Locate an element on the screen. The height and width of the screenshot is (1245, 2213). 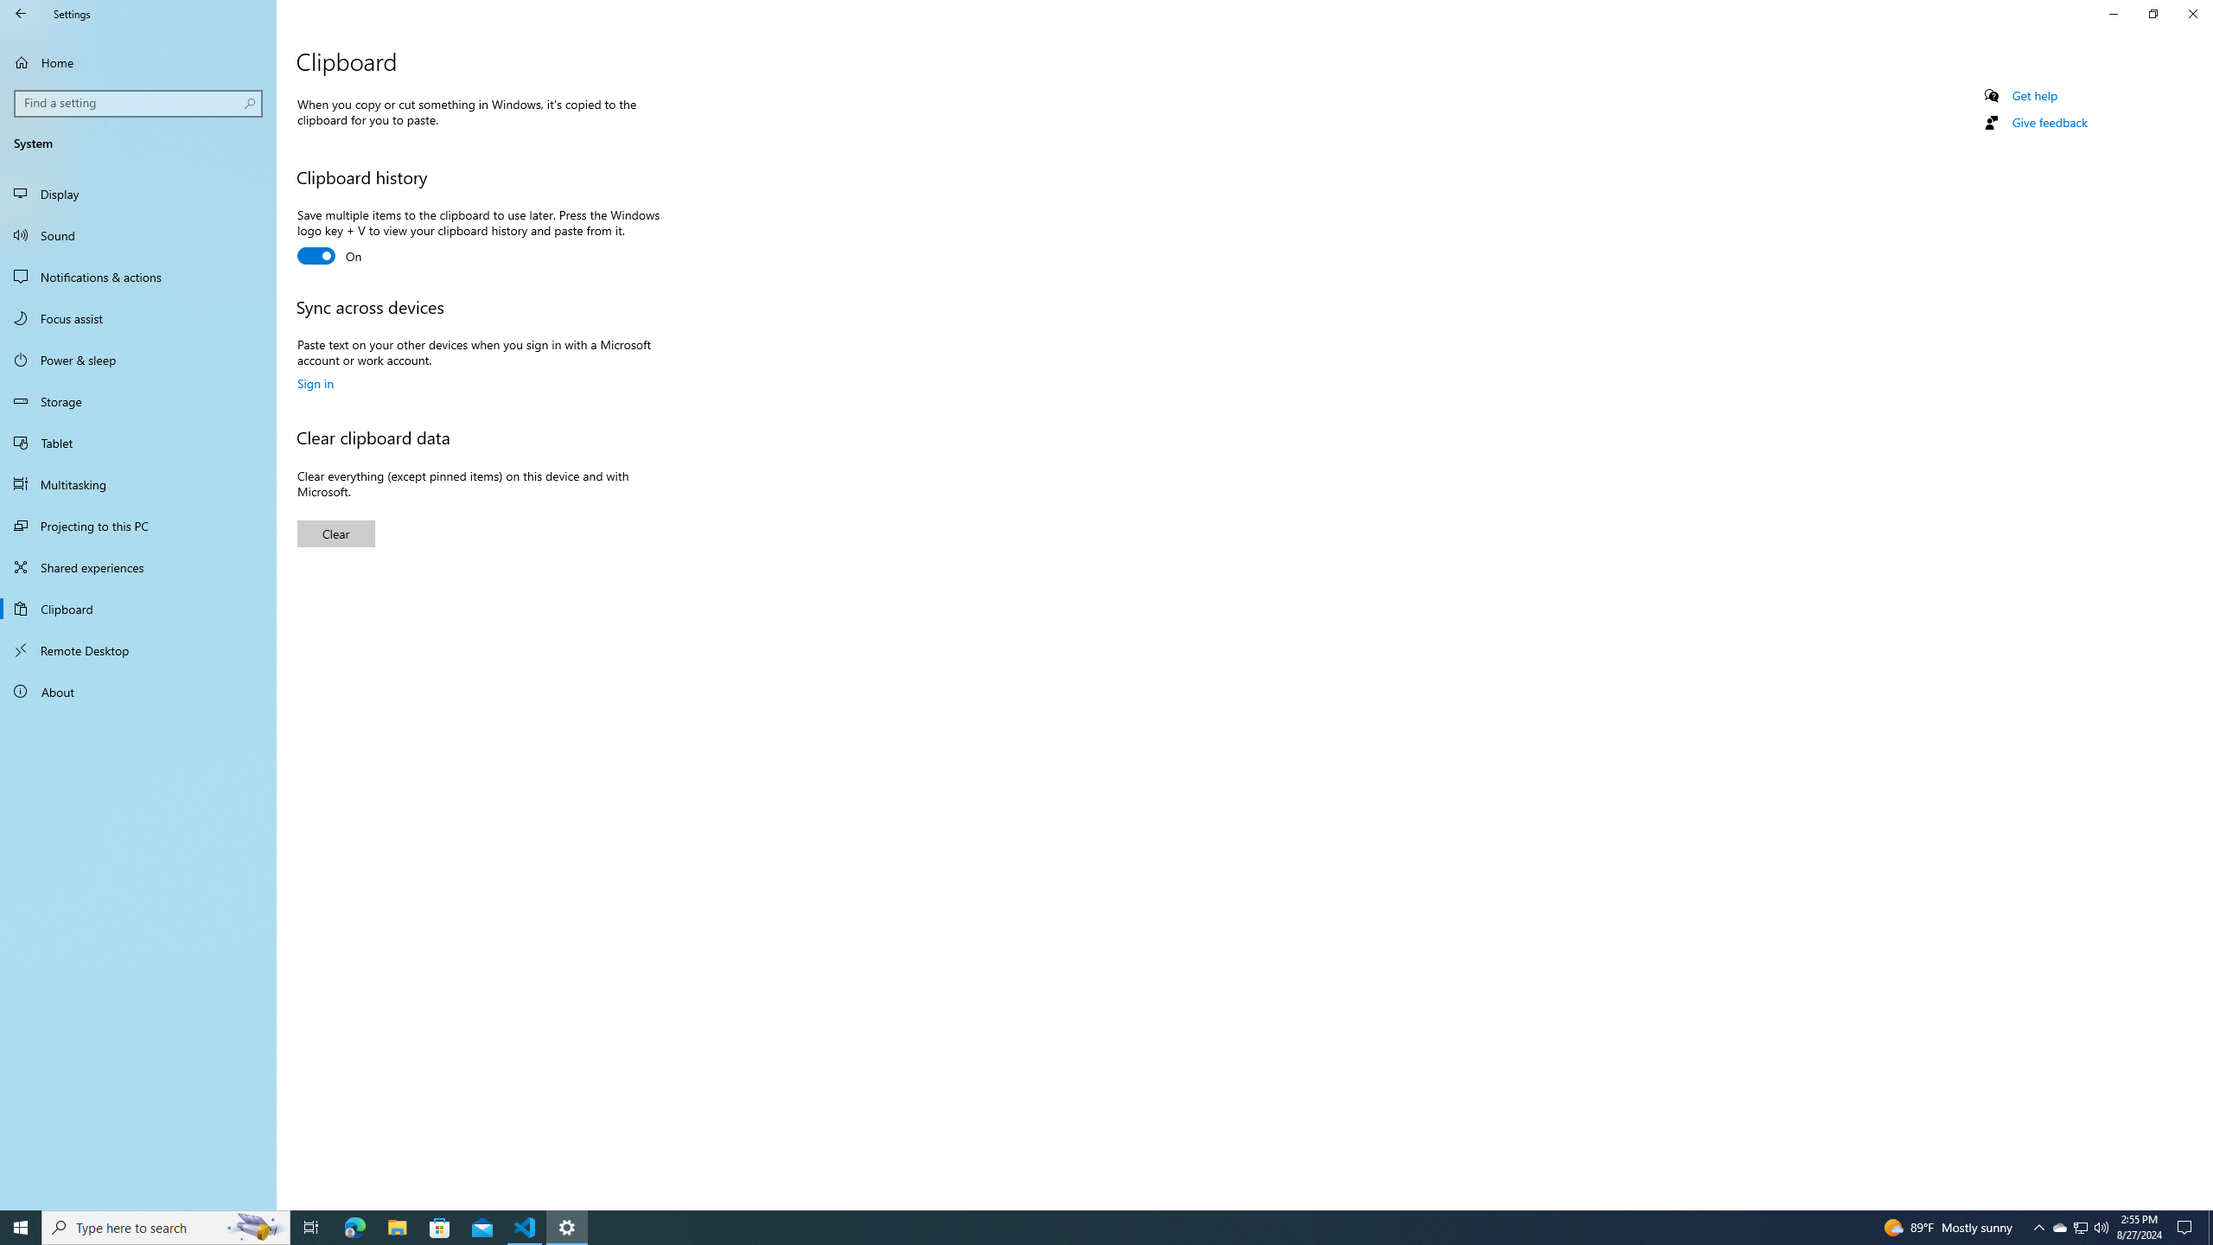
Projecting to this PC is located at coordinates (138, 526).